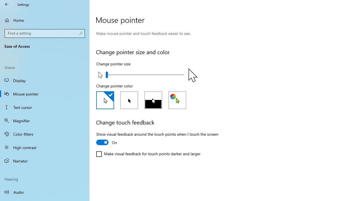 This screenshot has width=358, height=201. What do you see at coordinates (45, 33) in the screenshot?
I see `Search box, Find a setting` at bounding box center [45, 33].